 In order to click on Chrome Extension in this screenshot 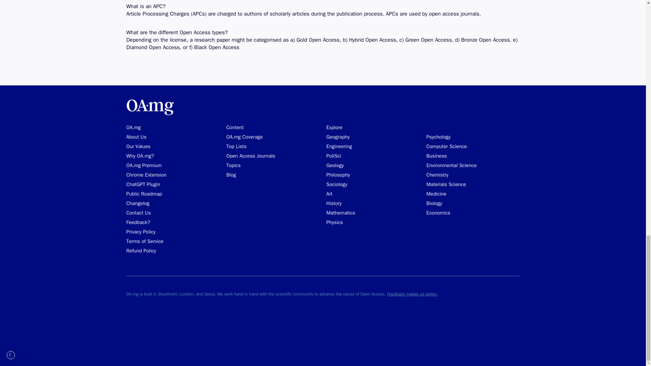, I will do `click(146, 175)`.